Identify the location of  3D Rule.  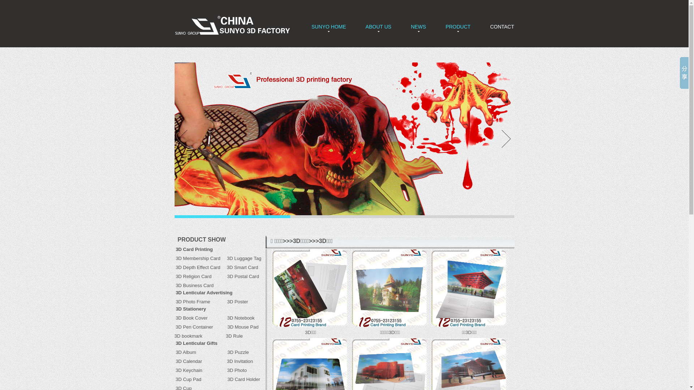
(234, 336).